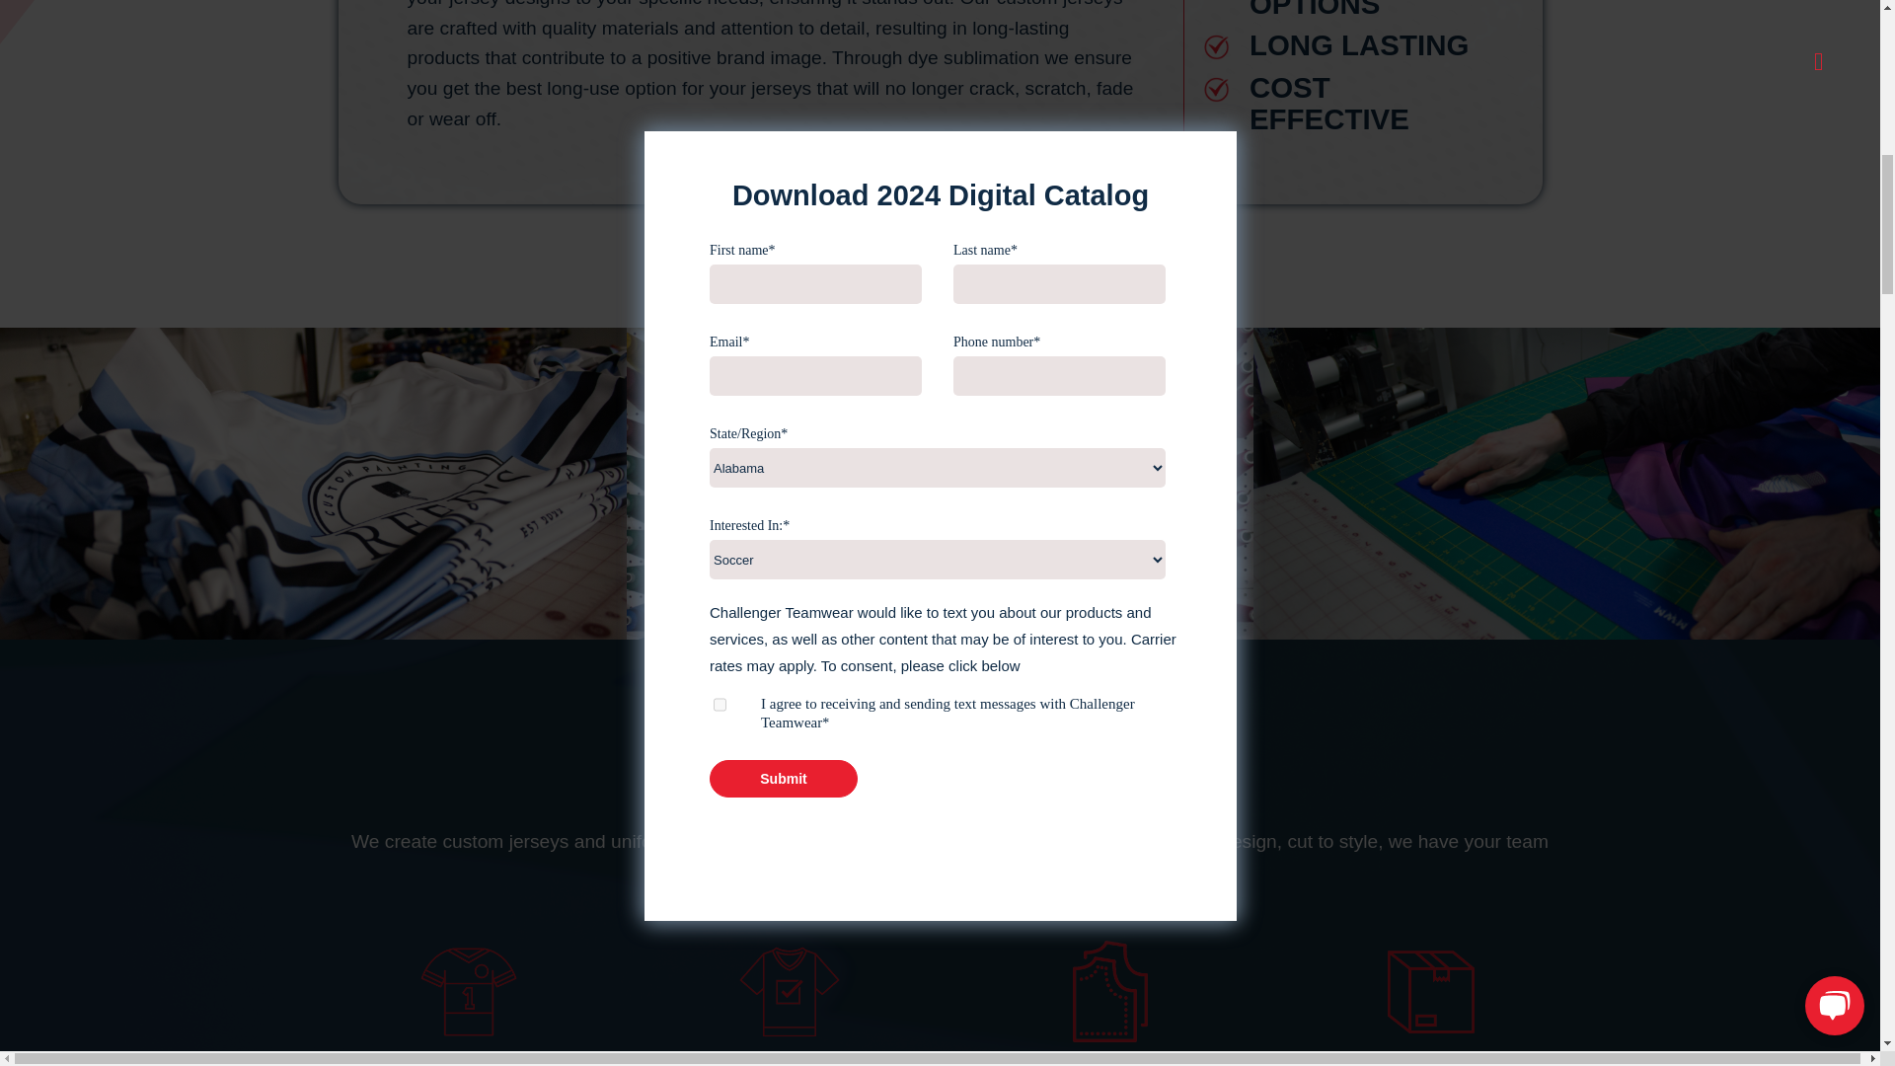 This screenshot has height=1066, width=1895. What do you see at coordinates (1109, 991) in the screenshot?
I see `3` at bounding box center [1109, 991].